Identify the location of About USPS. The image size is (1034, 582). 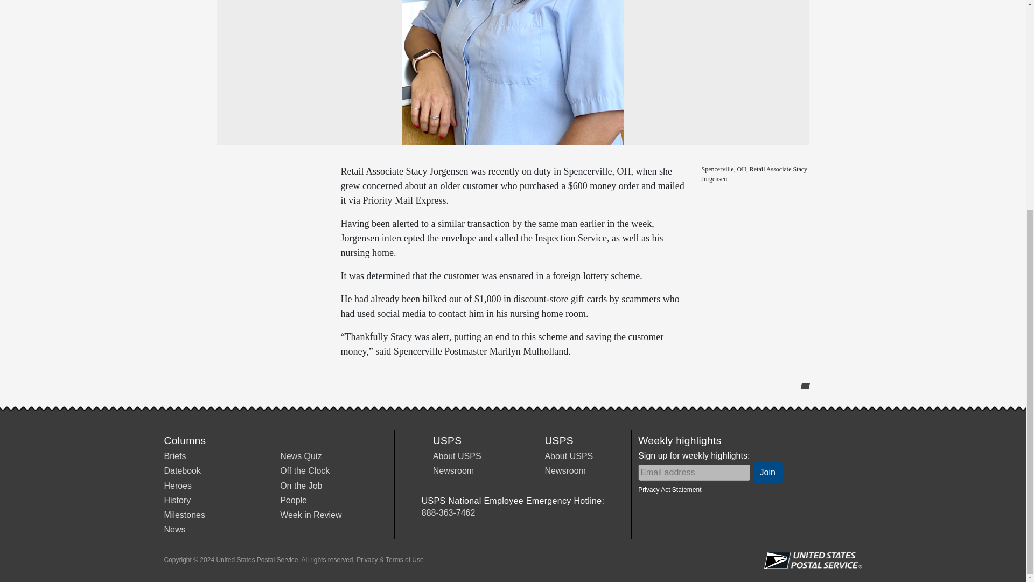
(457, 456).